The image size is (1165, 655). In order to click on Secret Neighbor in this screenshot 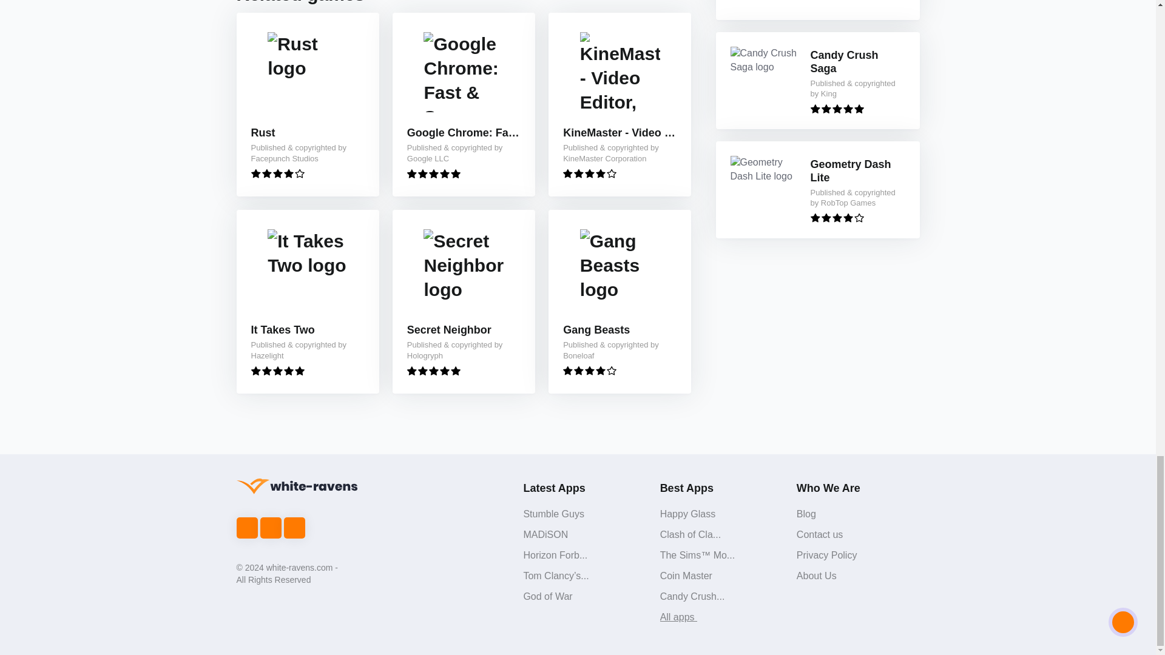, I will do `click(449, 330)`.